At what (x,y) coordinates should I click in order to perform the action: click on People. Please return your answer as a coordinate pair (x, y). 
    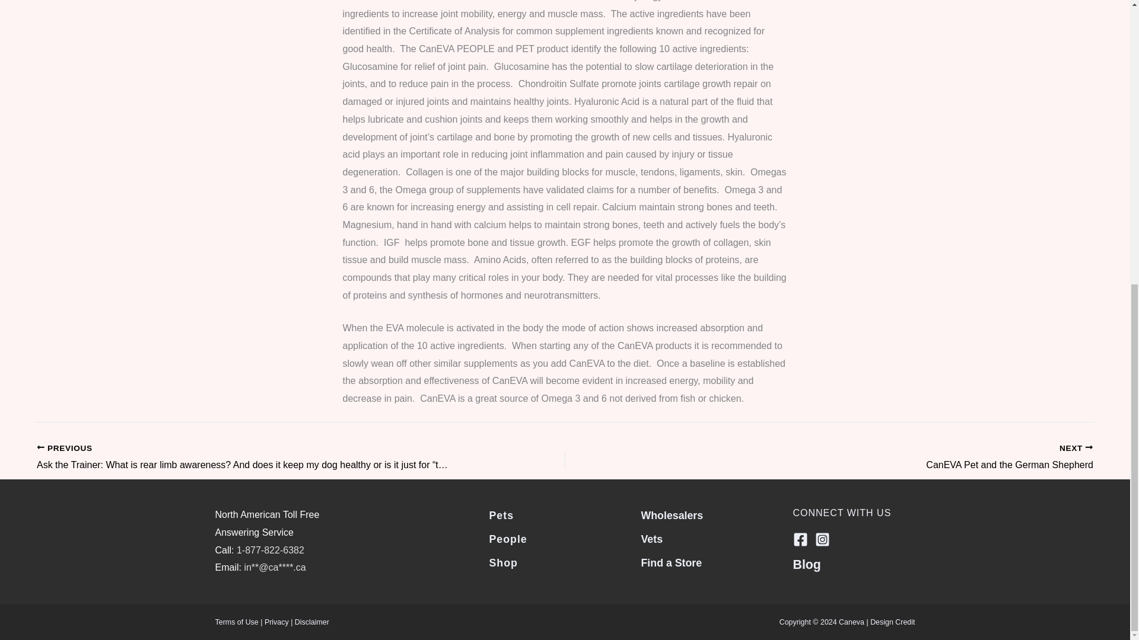
    Looking at the image, I should click on (236, 622).